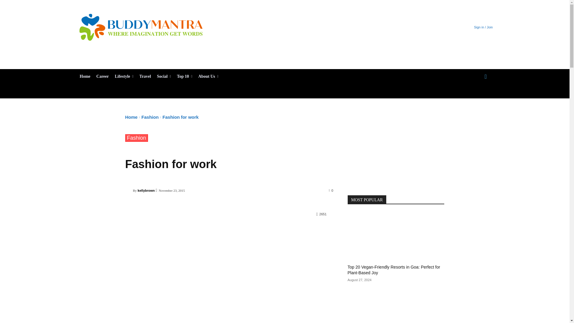  Describe the element at coordinates (85, 77) in the screenshot. I see `Home` at that location.